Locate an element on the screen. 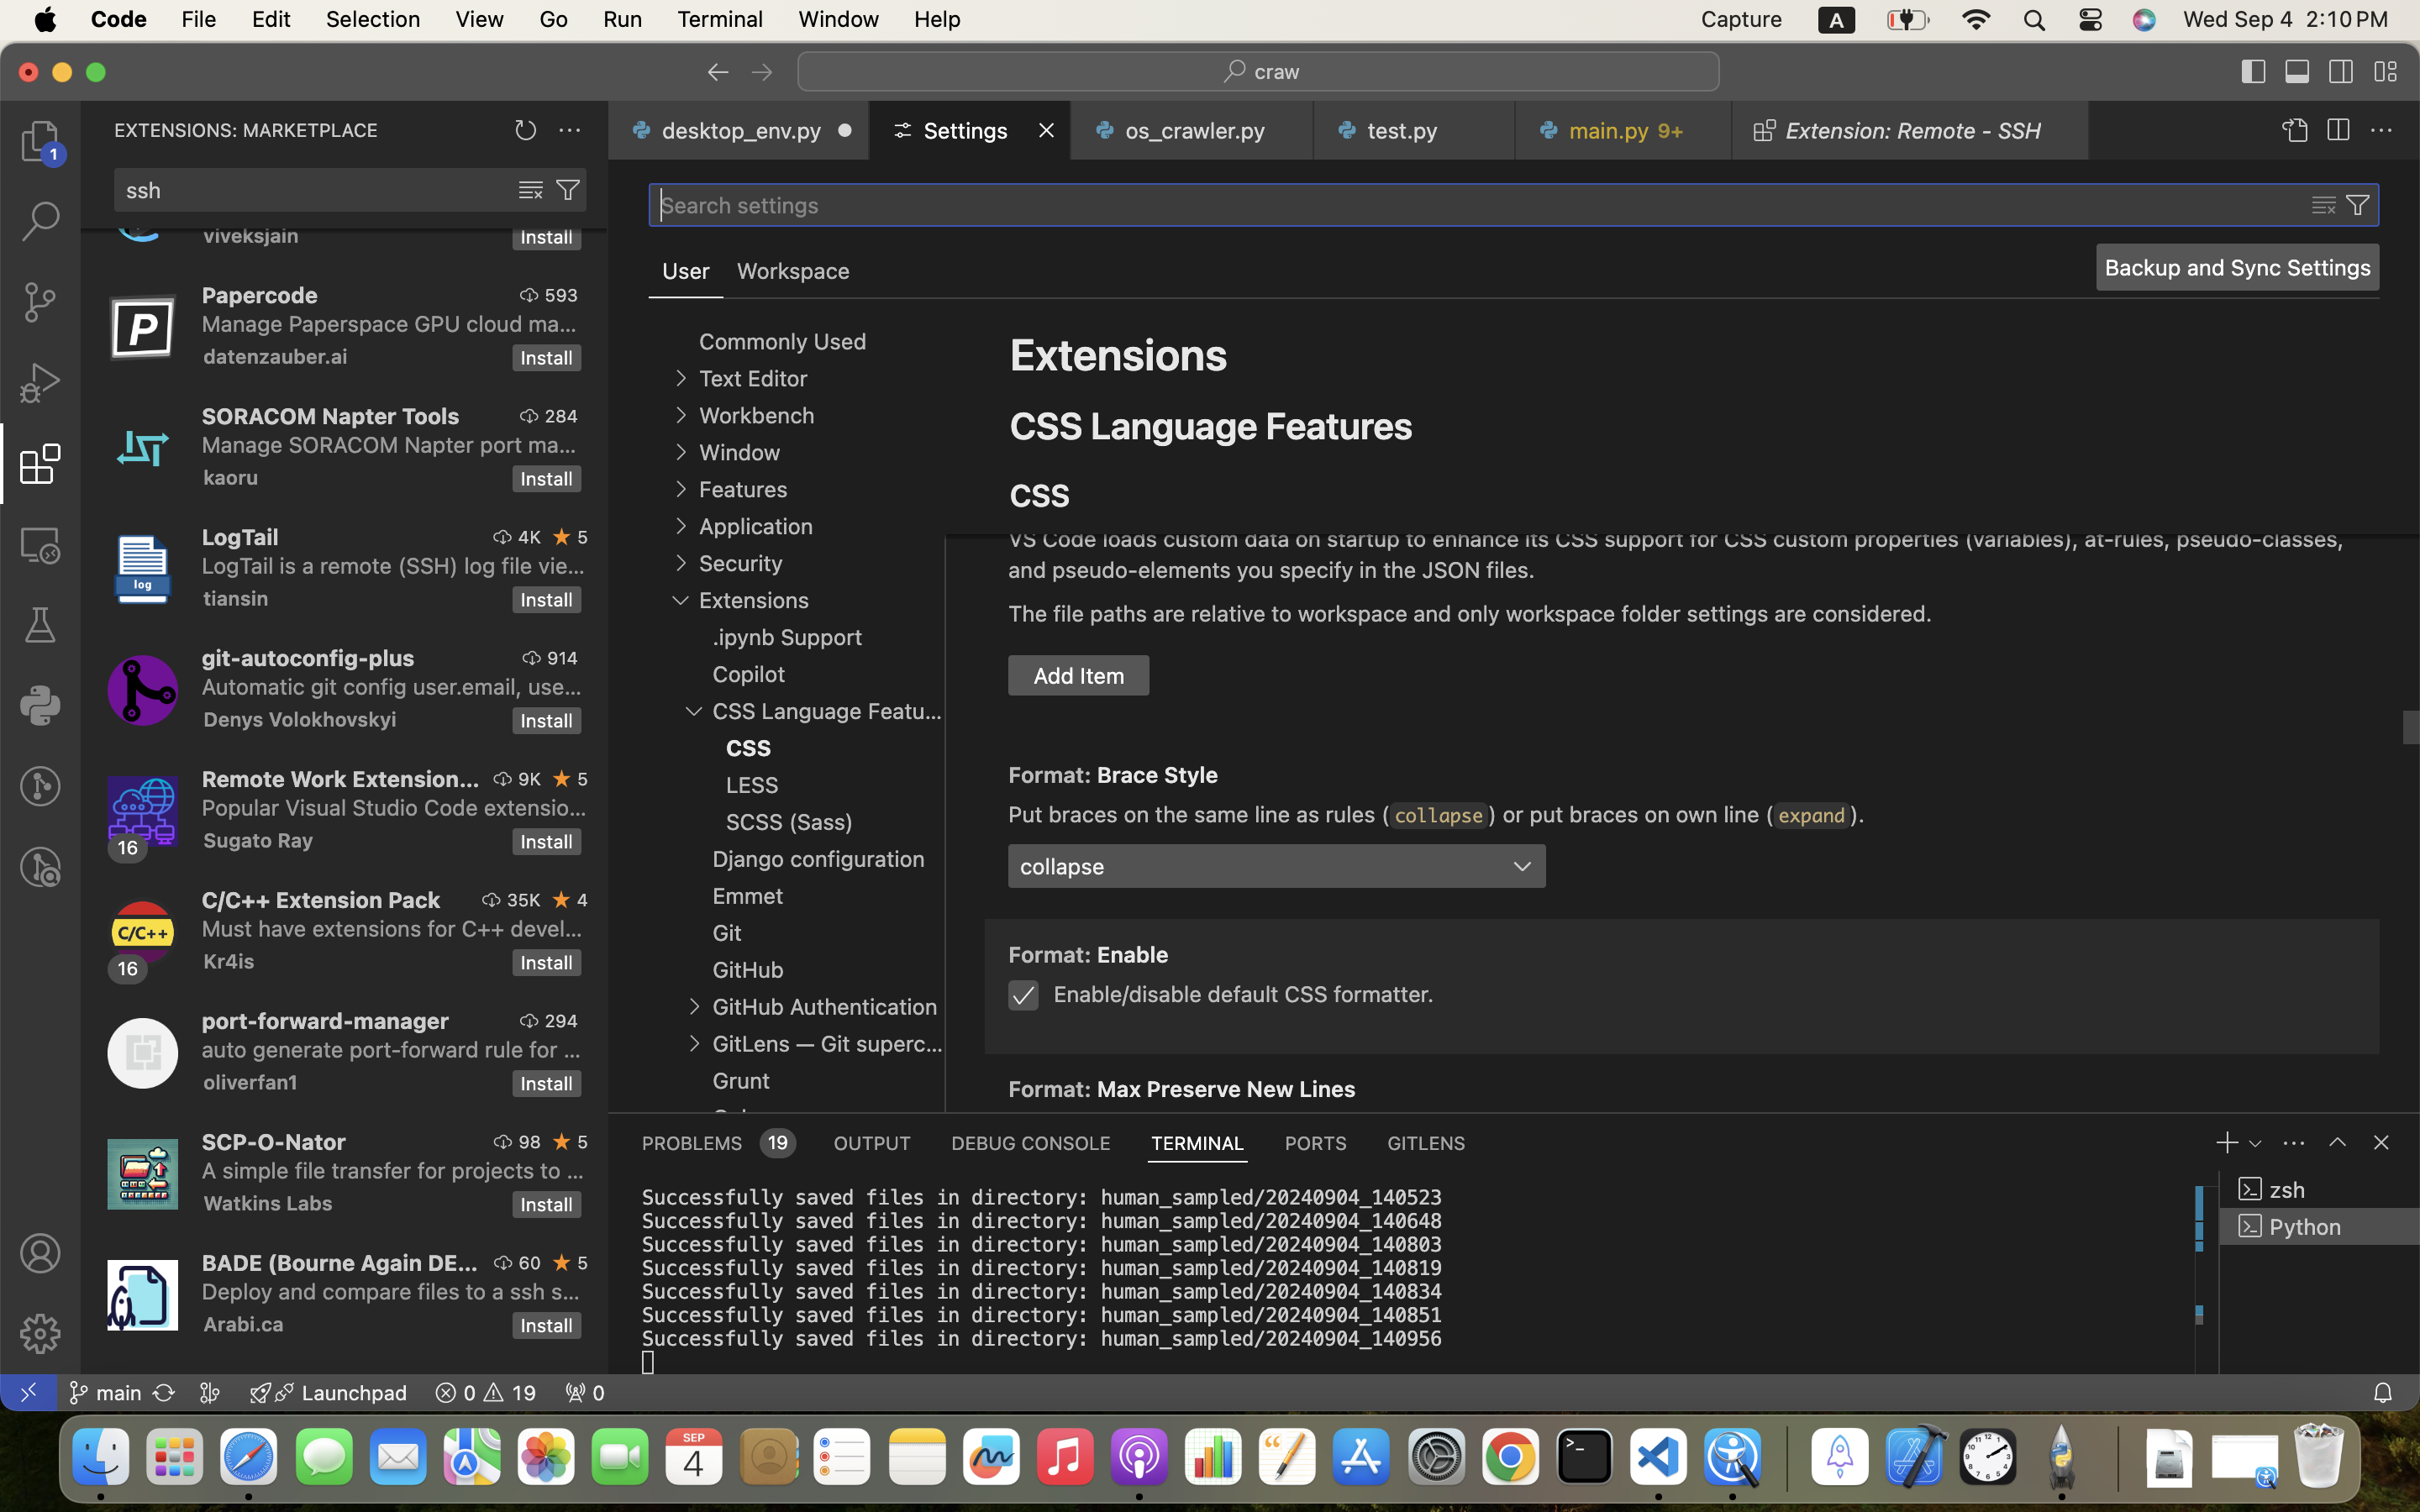  0  is located at coordinates (40, 141).